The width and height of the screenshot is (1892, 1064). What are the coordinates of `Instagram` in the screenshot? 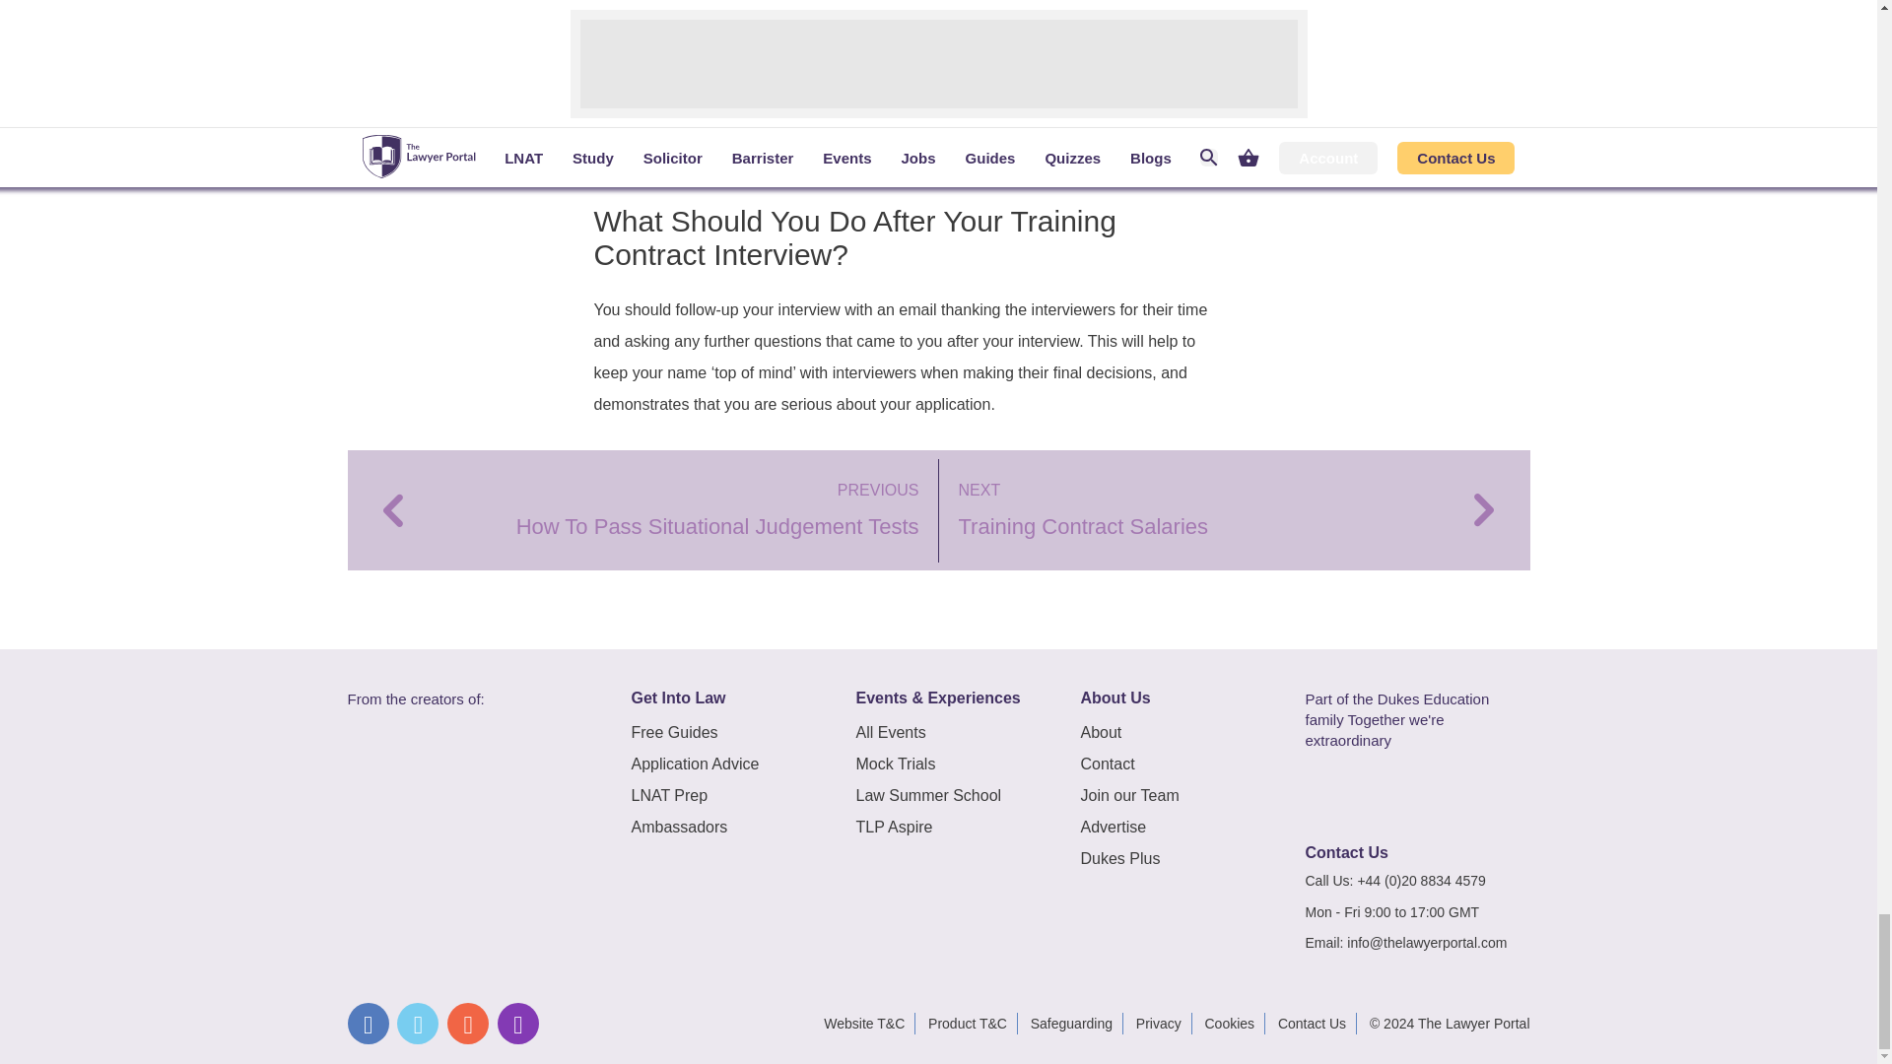 It's located at (518, 1023).